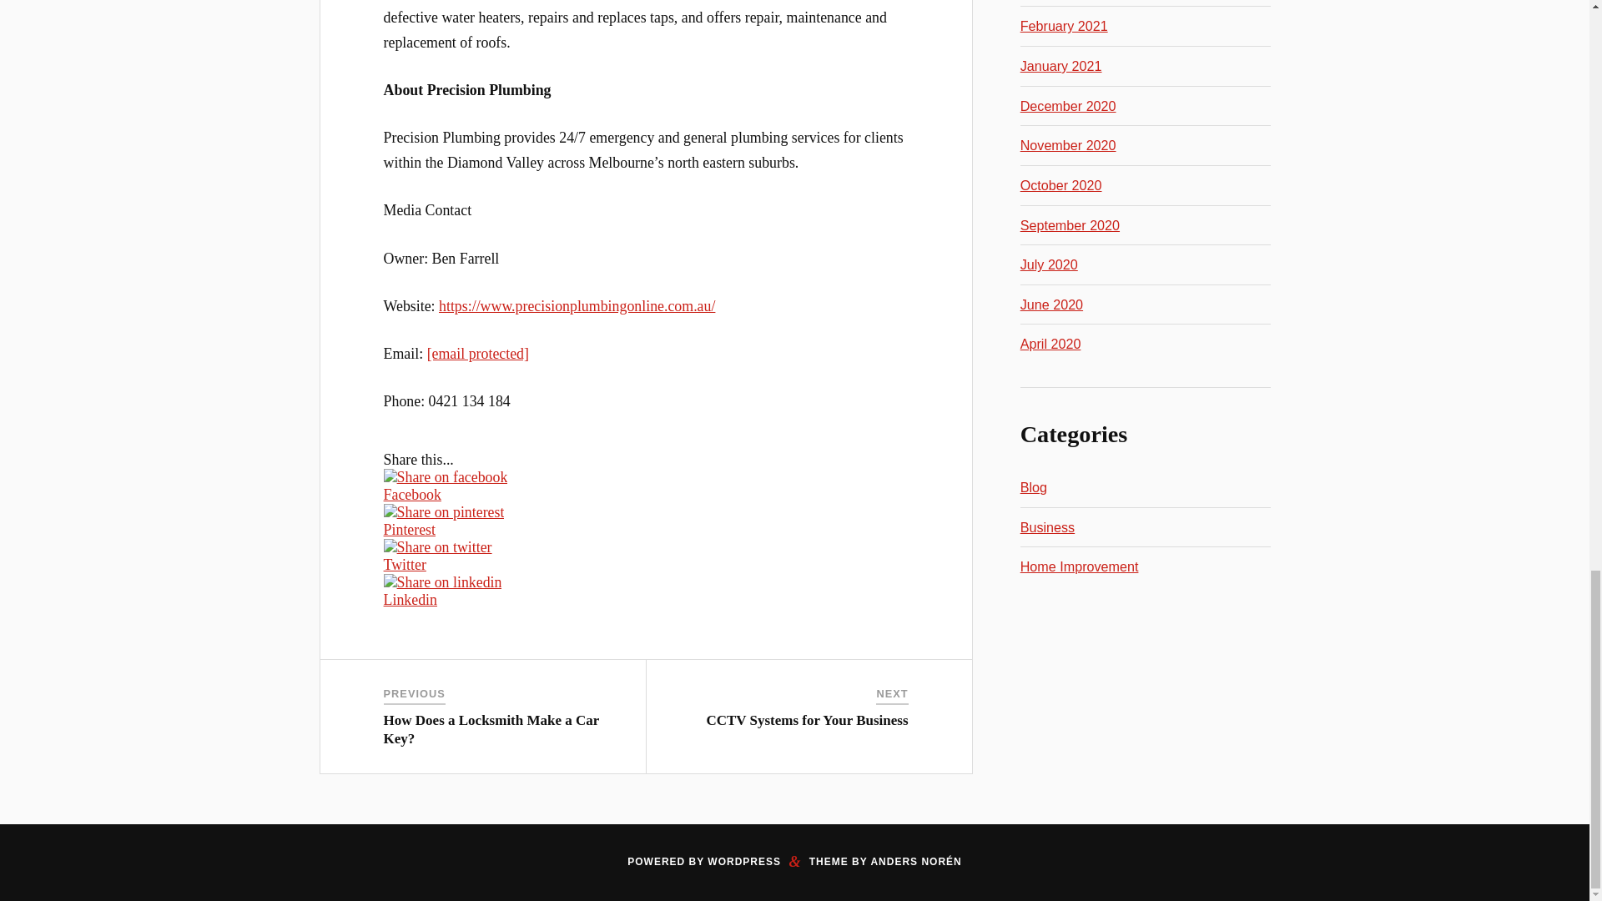 This screenshot has height=901, width=1602. Describe the element at coordinates (807, 720) in the screenshot. I see `CCTV Systems for Your Business` at that location.